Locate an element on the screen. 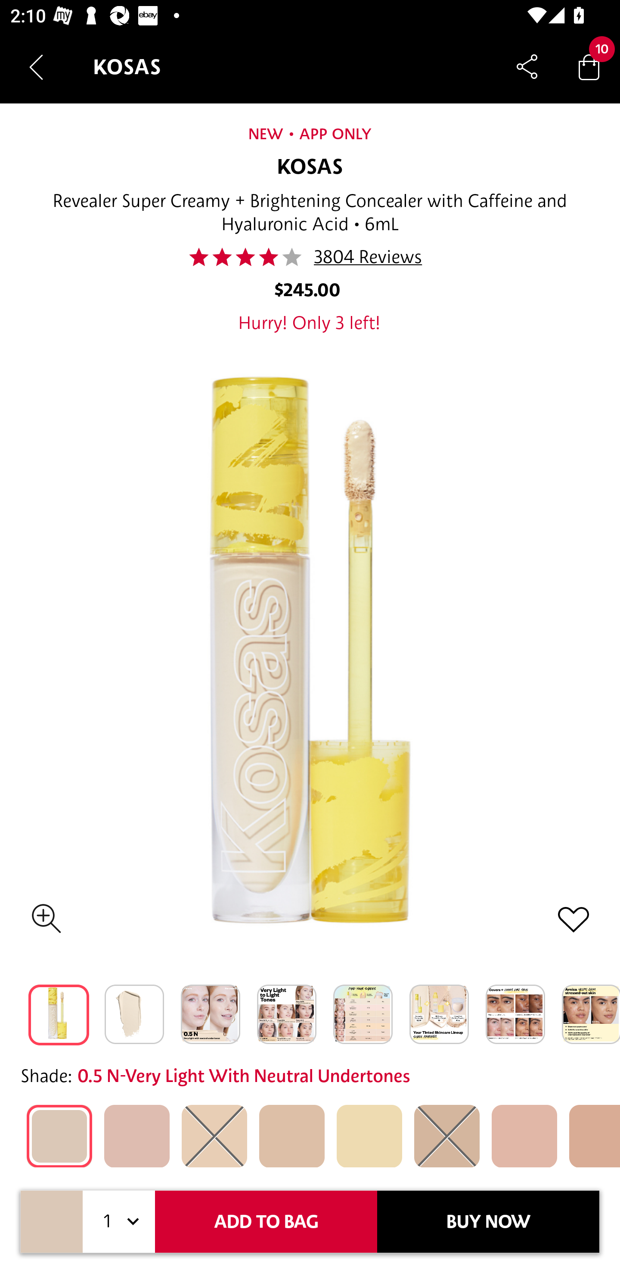 The height and width of the screenshot is (1276, 620). ADD TO BAG is located at coordinates (266, 1222).